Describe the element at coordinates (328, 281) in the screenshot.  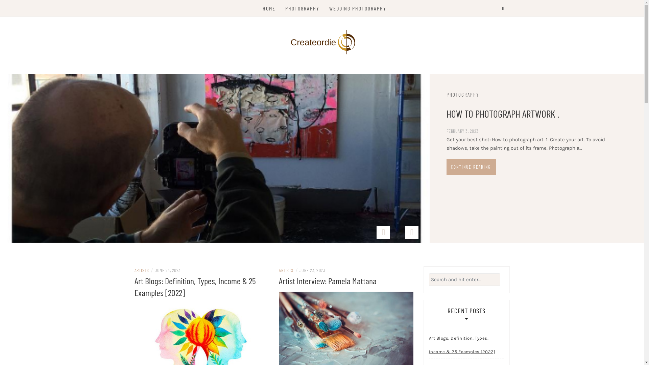
I see `Artist Interview: Pamela Mattana` at that location.